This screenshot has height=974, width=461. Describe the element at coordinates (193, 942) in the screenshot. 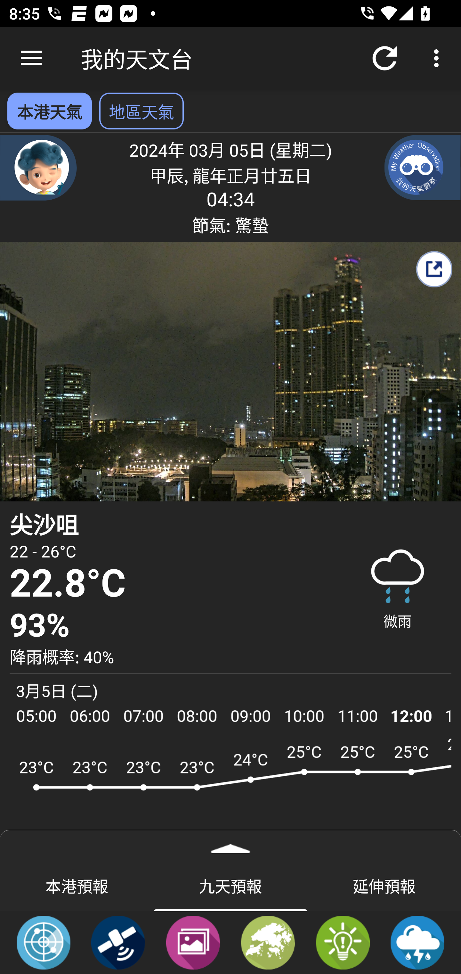

I see `天氣照片` at that location.